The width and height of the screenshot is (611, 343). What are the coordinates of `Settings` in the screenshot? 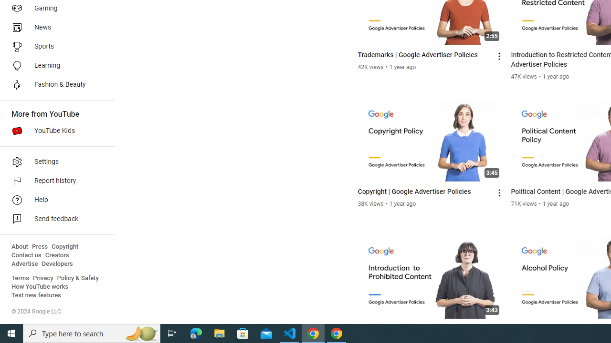 It's located at (54, 162).